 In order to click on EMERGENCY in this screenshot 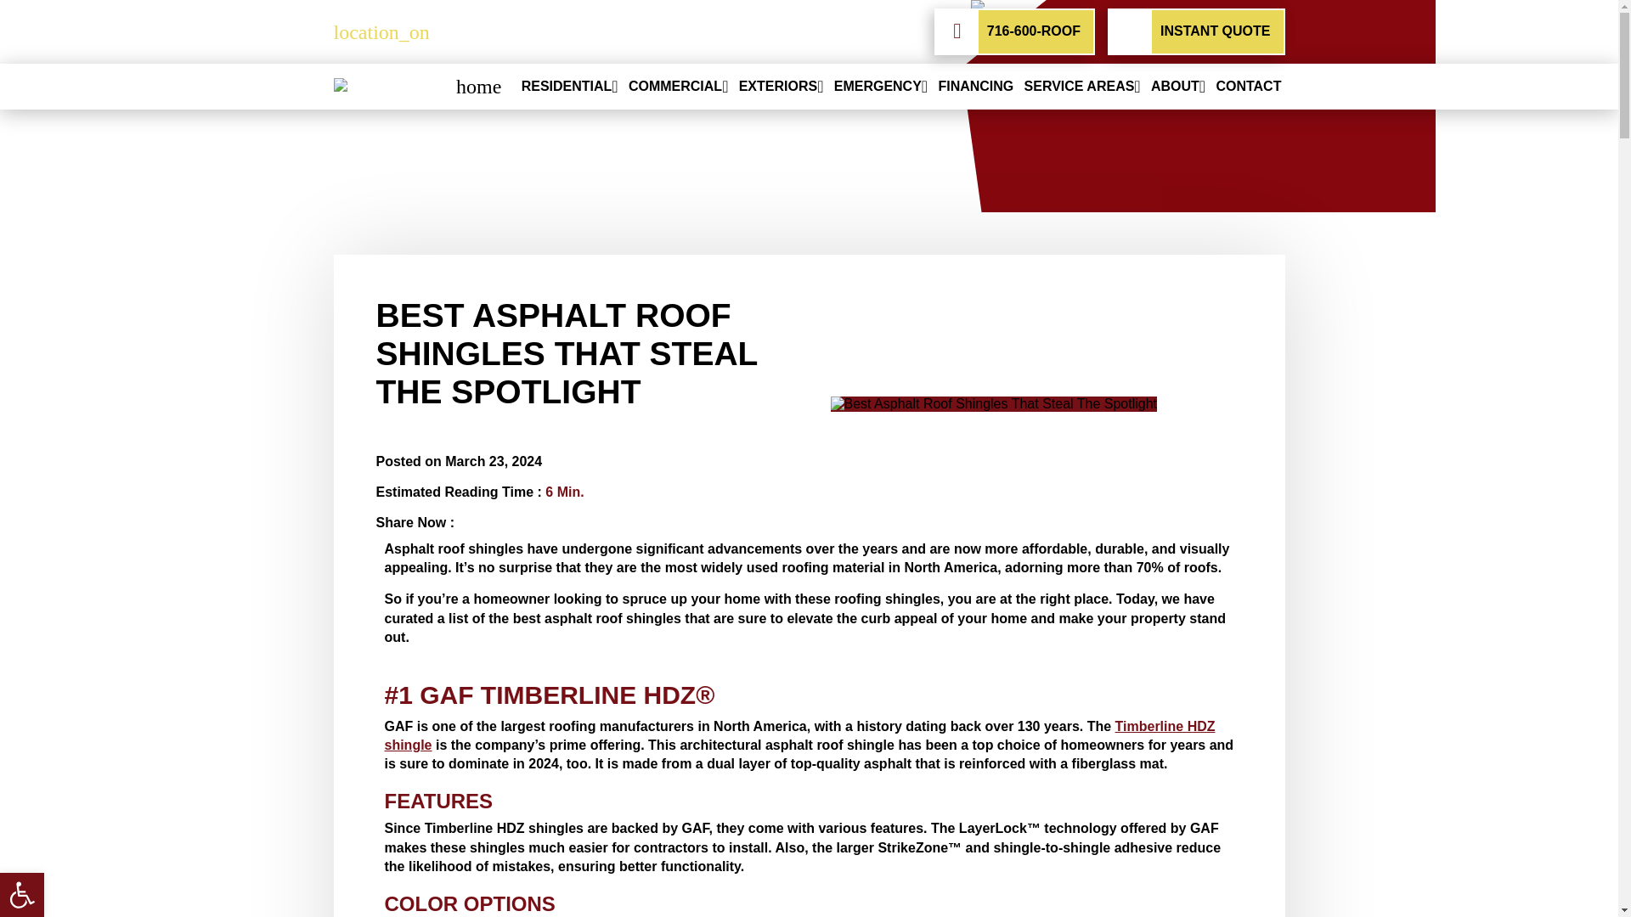, I will do `click(877, 86)`.